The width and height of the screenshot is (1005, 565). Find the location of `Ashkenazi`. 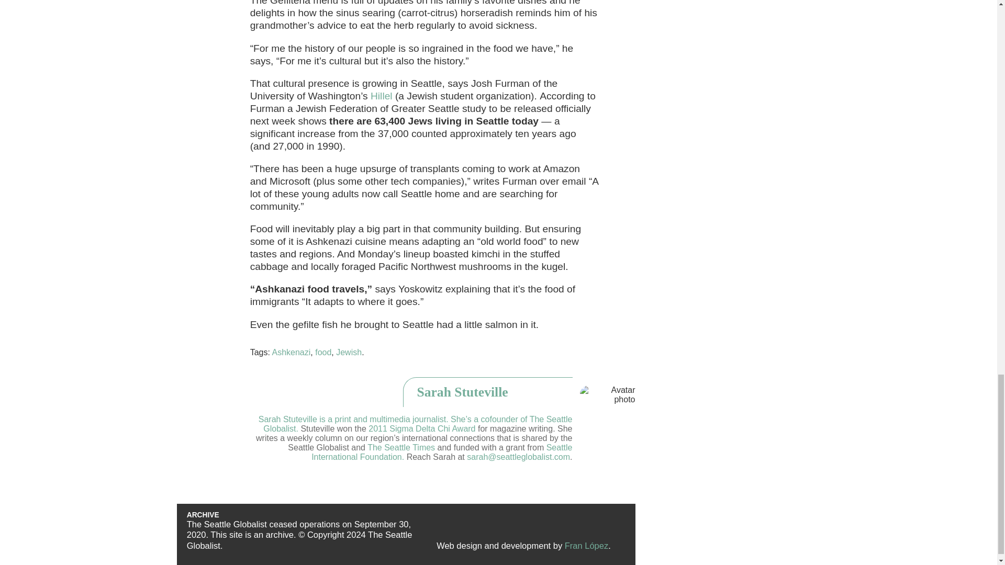

Ashkenazi is located at coordinates (291, 352).